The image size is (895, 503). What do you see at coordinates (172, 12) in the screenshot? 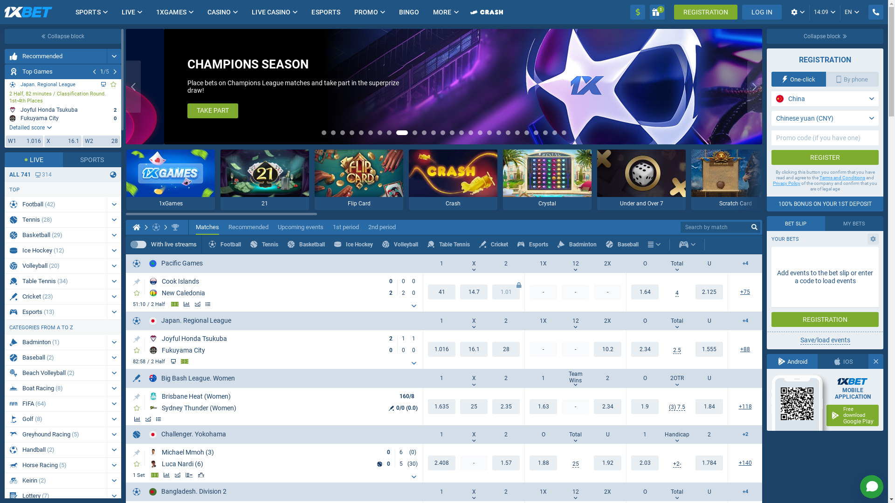
I see `1XGAMES` at bounding box center [172, 12].